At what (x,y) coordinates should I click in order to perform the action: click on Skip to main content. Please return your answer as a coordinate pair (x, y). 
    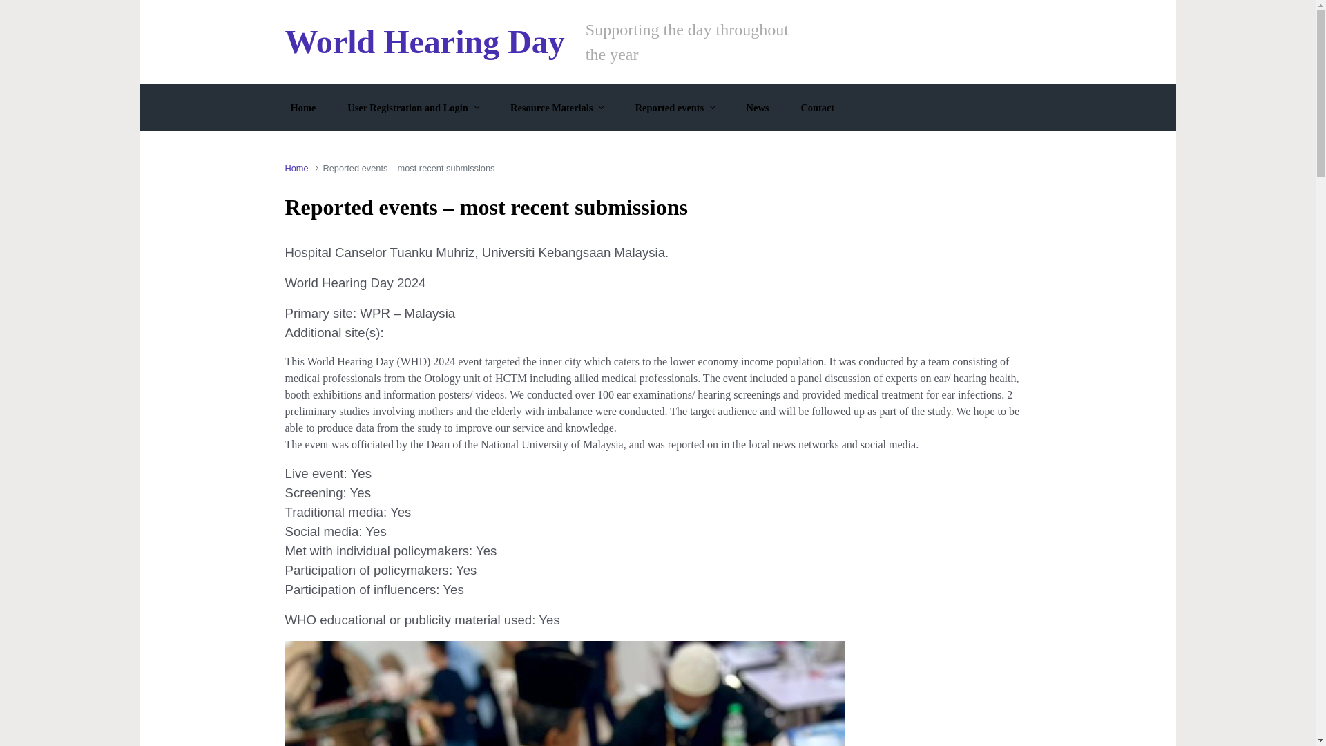
    Looking at the image, I should click on (17, 10).